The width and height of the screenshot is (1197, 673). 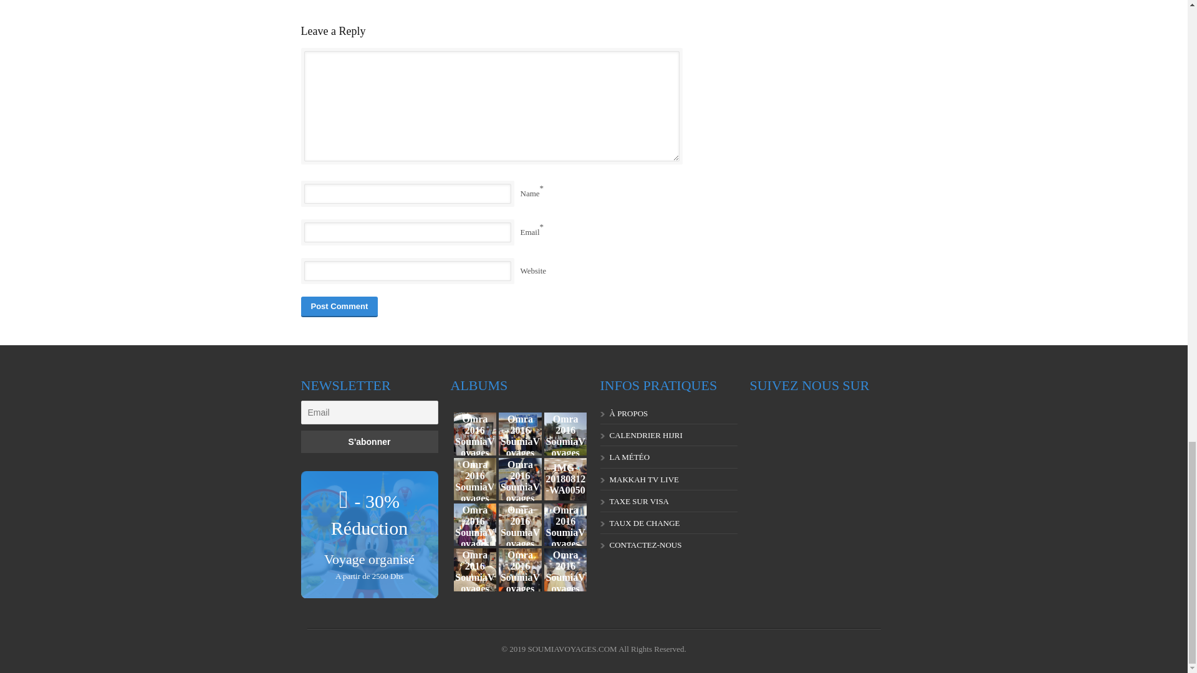 What do you see at coordinates (566, 434) in the screenshot?
I see `Omra 2016 SoumiaVoyages` at bounding box center [566, 434].